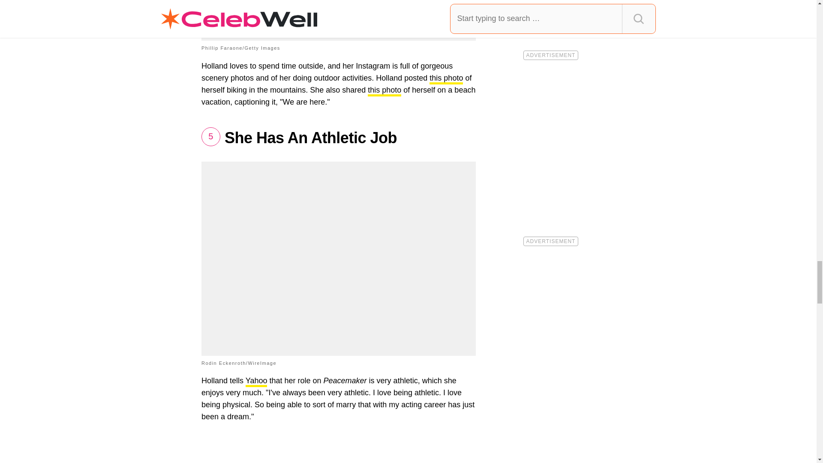 This screenshot has height=463, width=823. Describe the element at coordinates (256, 382) in the screenshot. I see `Yahoo` at that location.